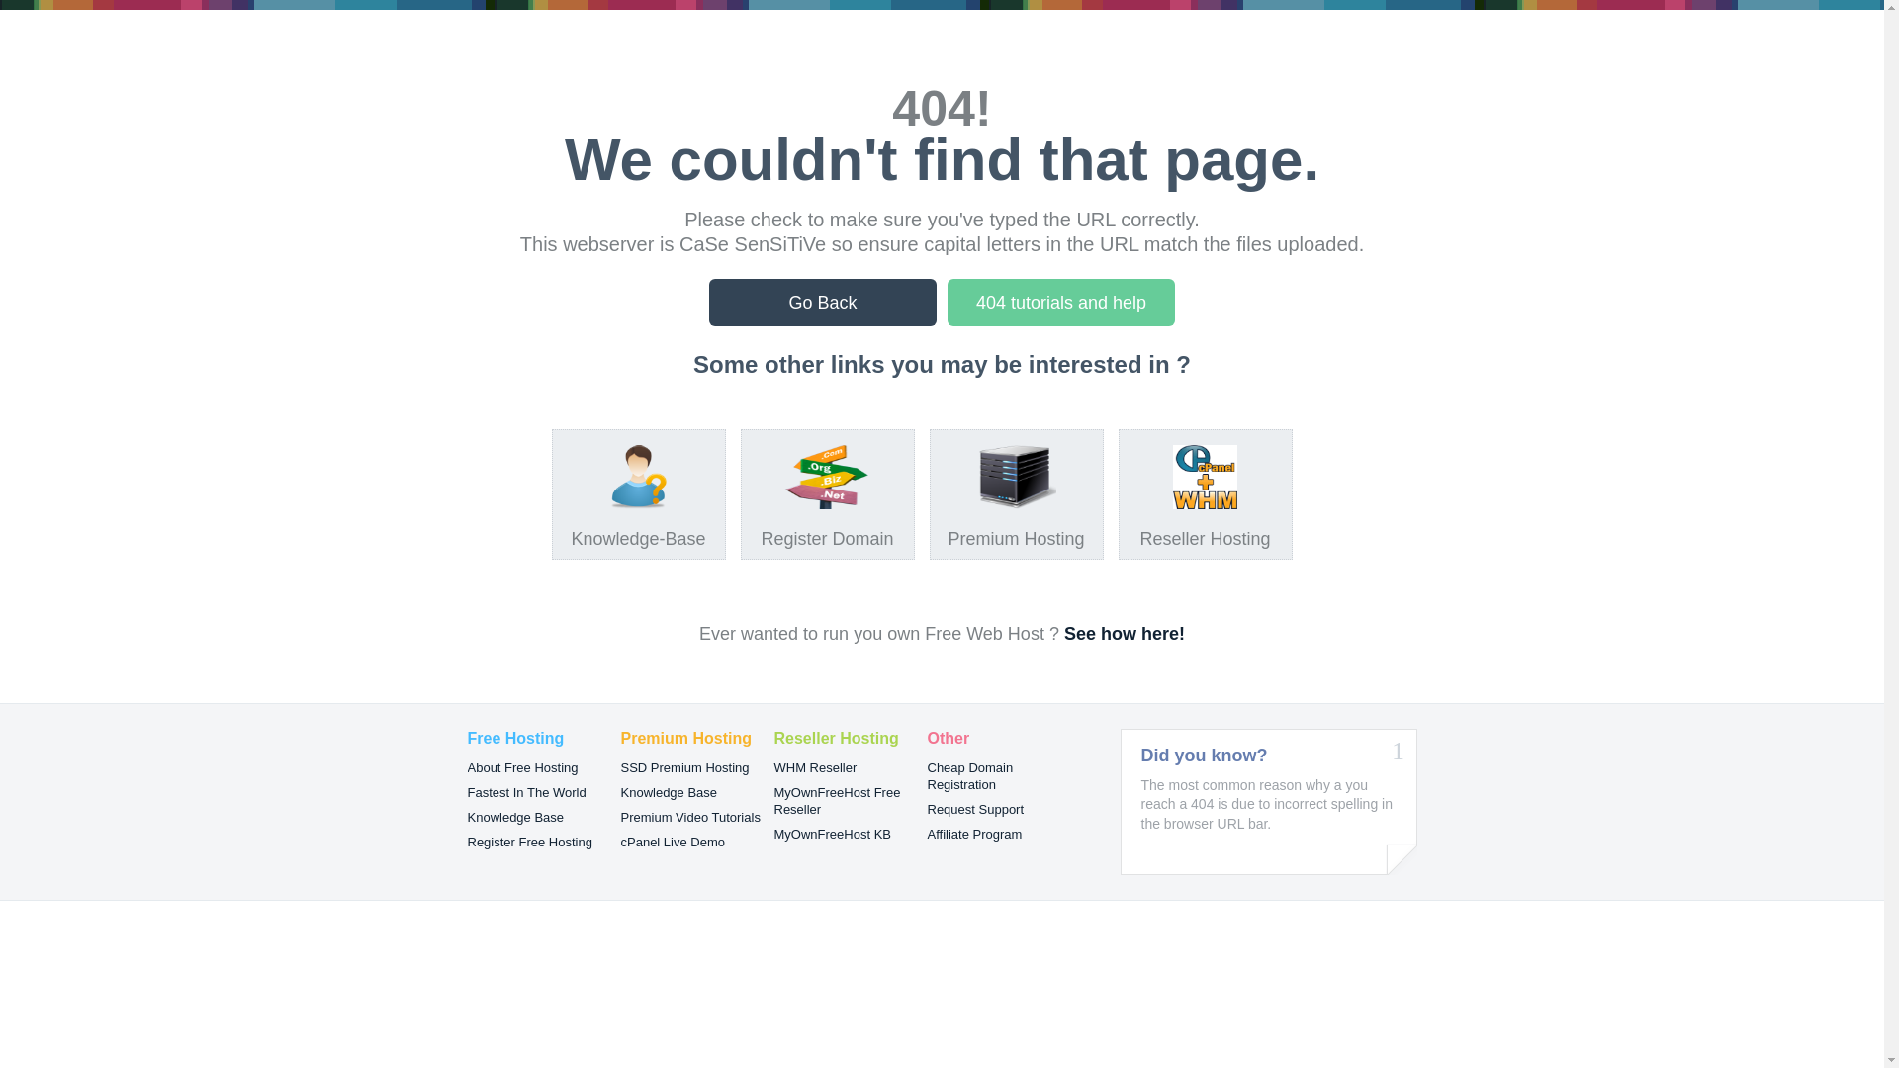 This screenshot has width=1899, height=1068. I want to click on WHM Reseller, so click(815, 767).